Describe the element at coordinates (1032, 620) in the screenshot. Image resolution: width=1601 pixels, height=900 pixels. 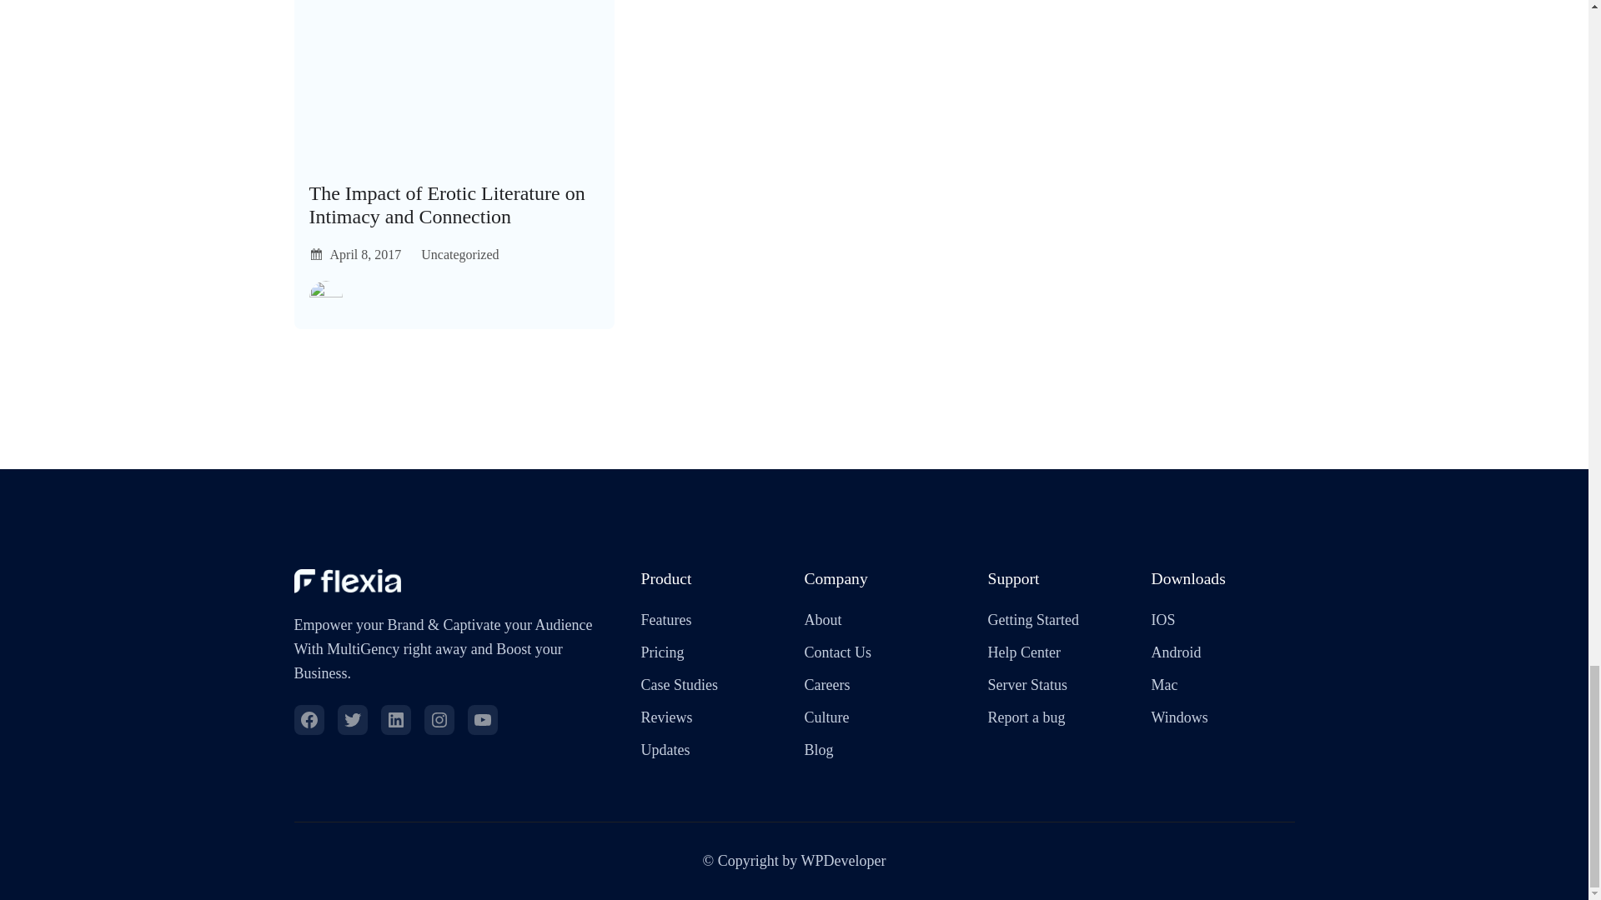
I see `Getting Started` at that location.